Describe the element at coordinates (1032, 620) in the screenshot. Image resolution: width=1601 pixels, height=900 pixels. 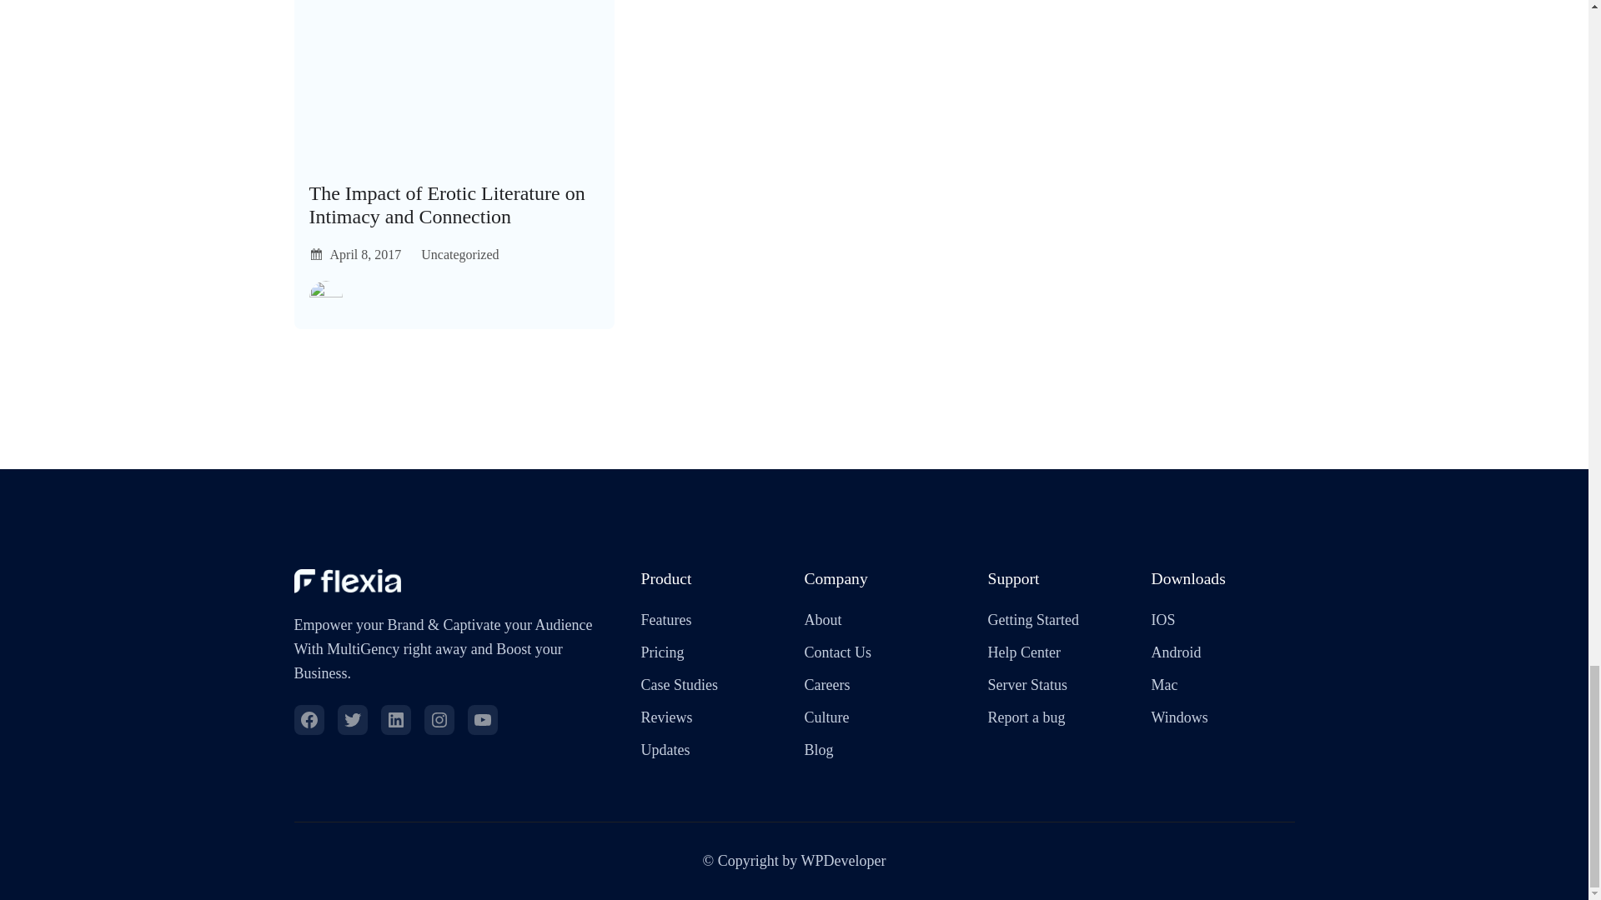
I see `Getting Started` at that location.